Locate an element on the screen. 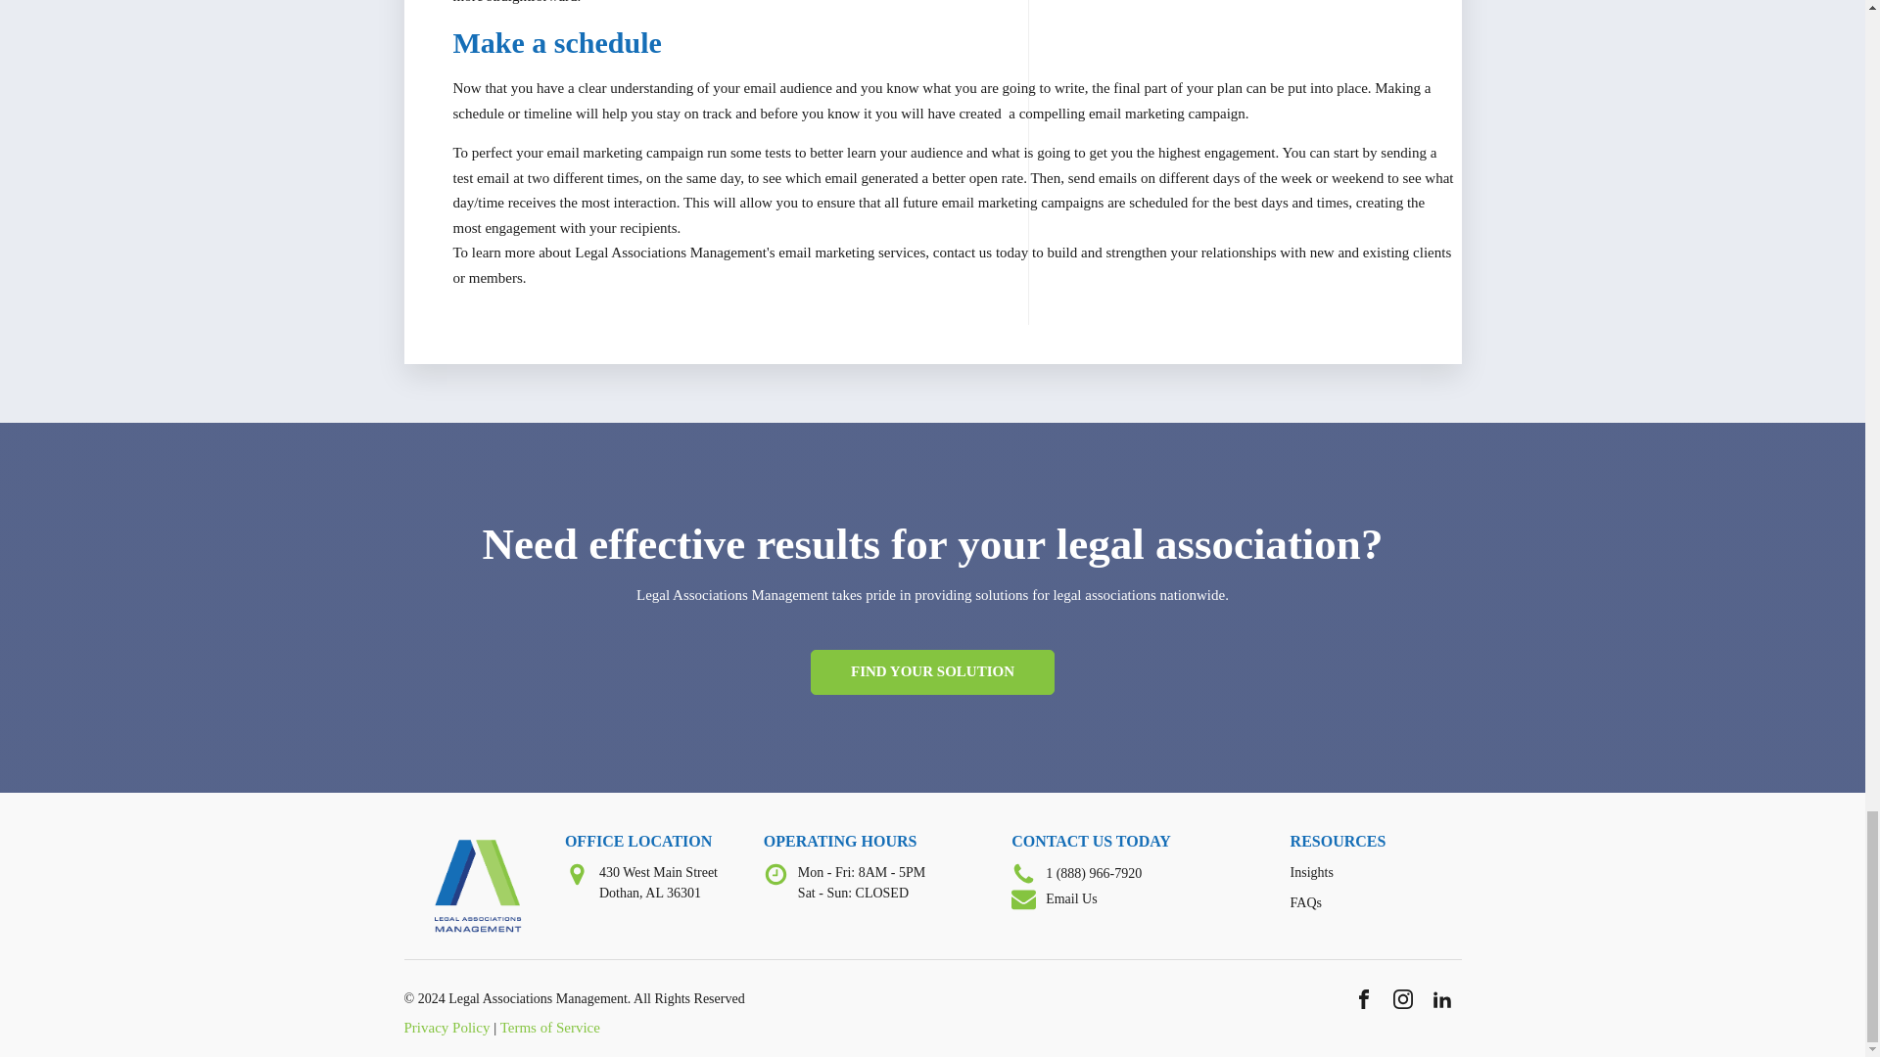 Image resolution: width=1880 pixels, height=1057 pixels. Email Us is located at coordinates (1071, 898).